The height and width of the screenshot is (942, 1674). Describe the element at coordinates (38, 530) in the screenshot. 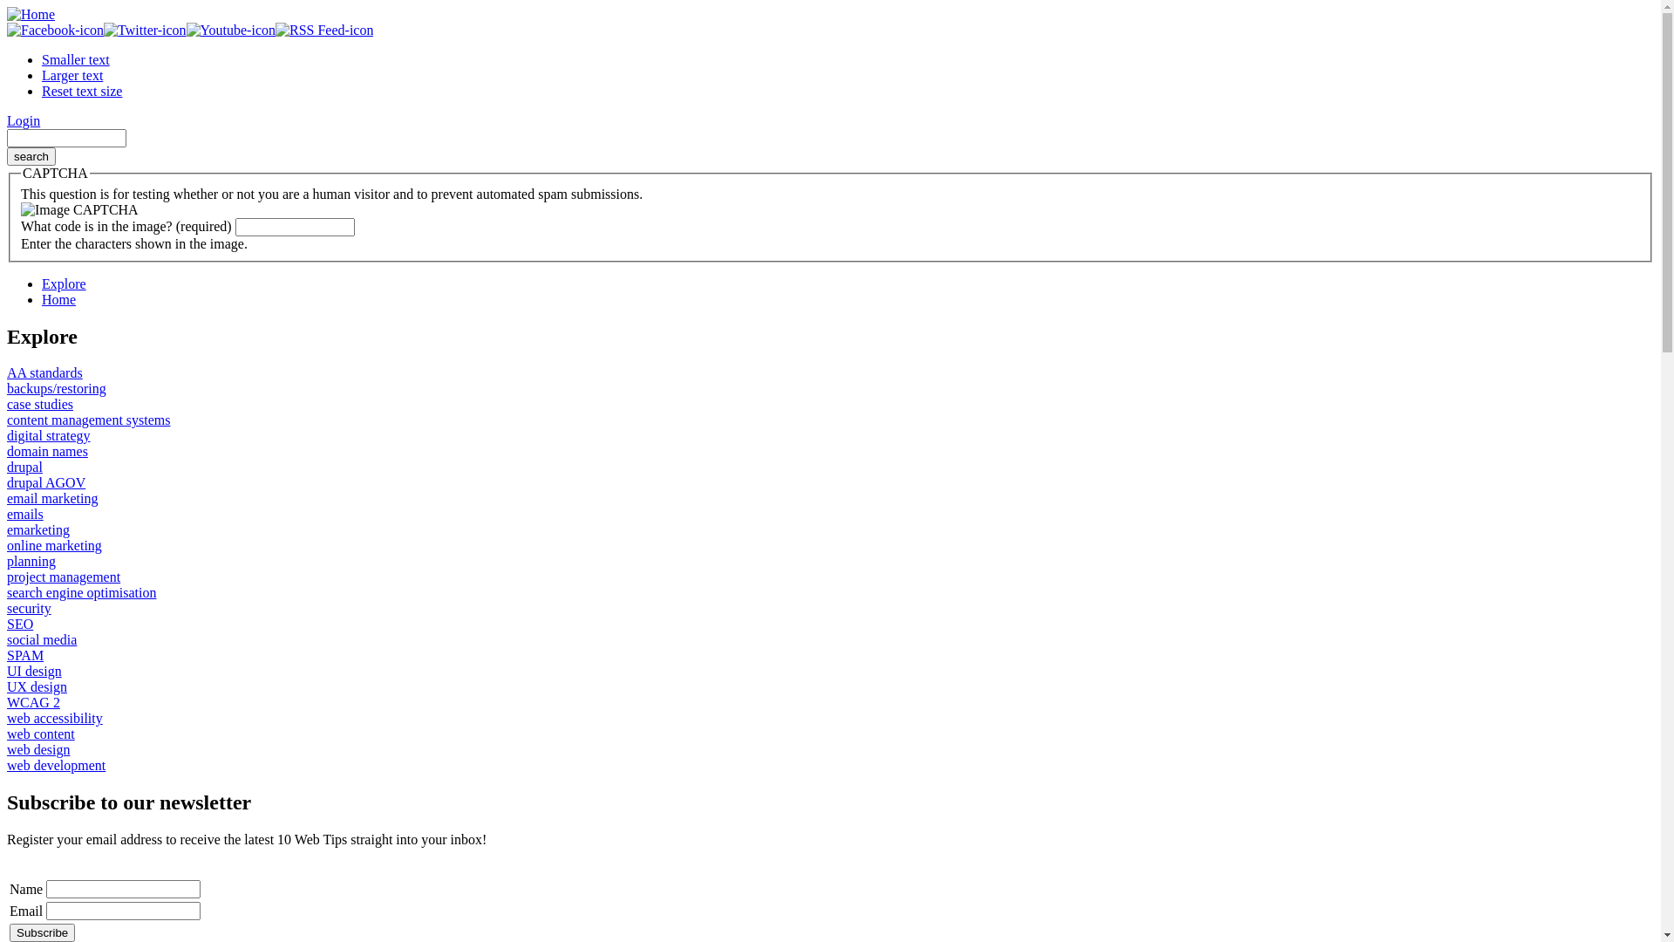

I see `emarketing` at that location.